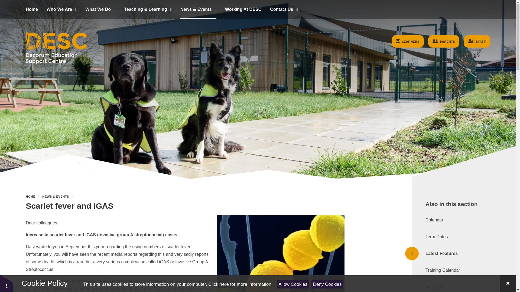 The height and width of the screenshot is (292, 520). What do you see at coordinates (100, 9) in the screenshot?
I see `What We Do` at bounding box center [100, 9].